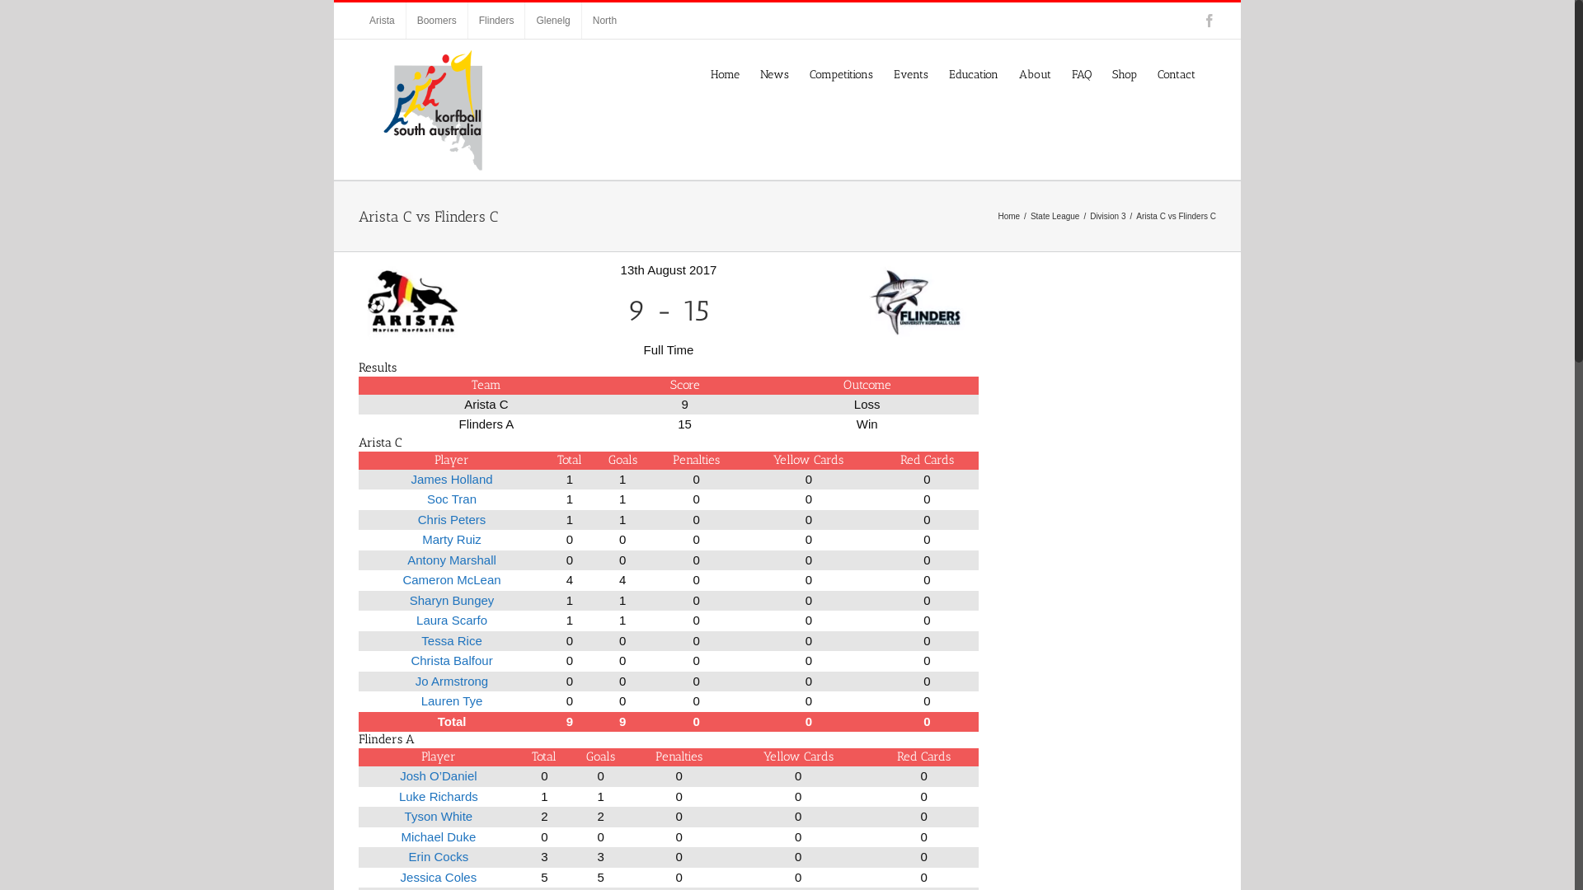 This screenshot has width=1583, height=890. I want to click on Erin Cocks, so click(439, 857).